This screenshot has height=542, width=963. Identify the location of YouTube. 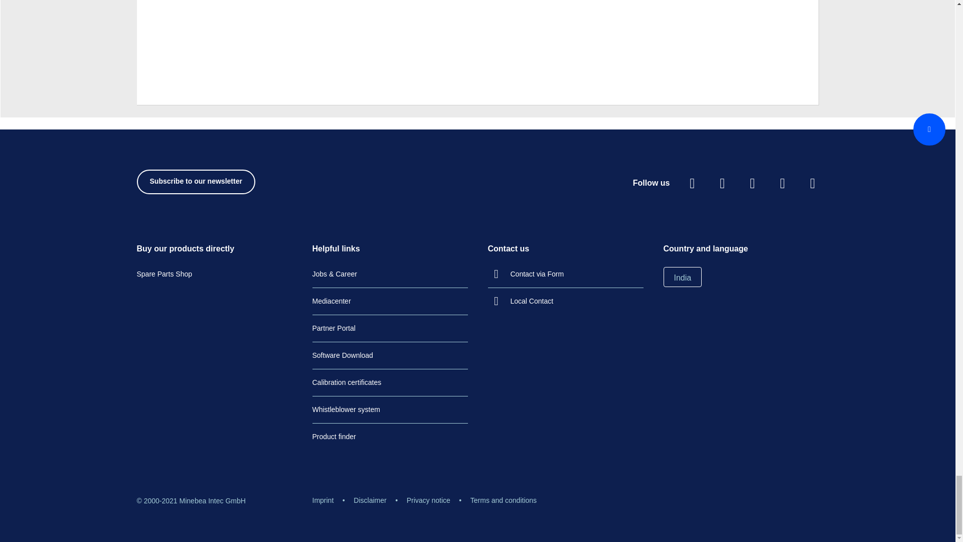
(752, 183).